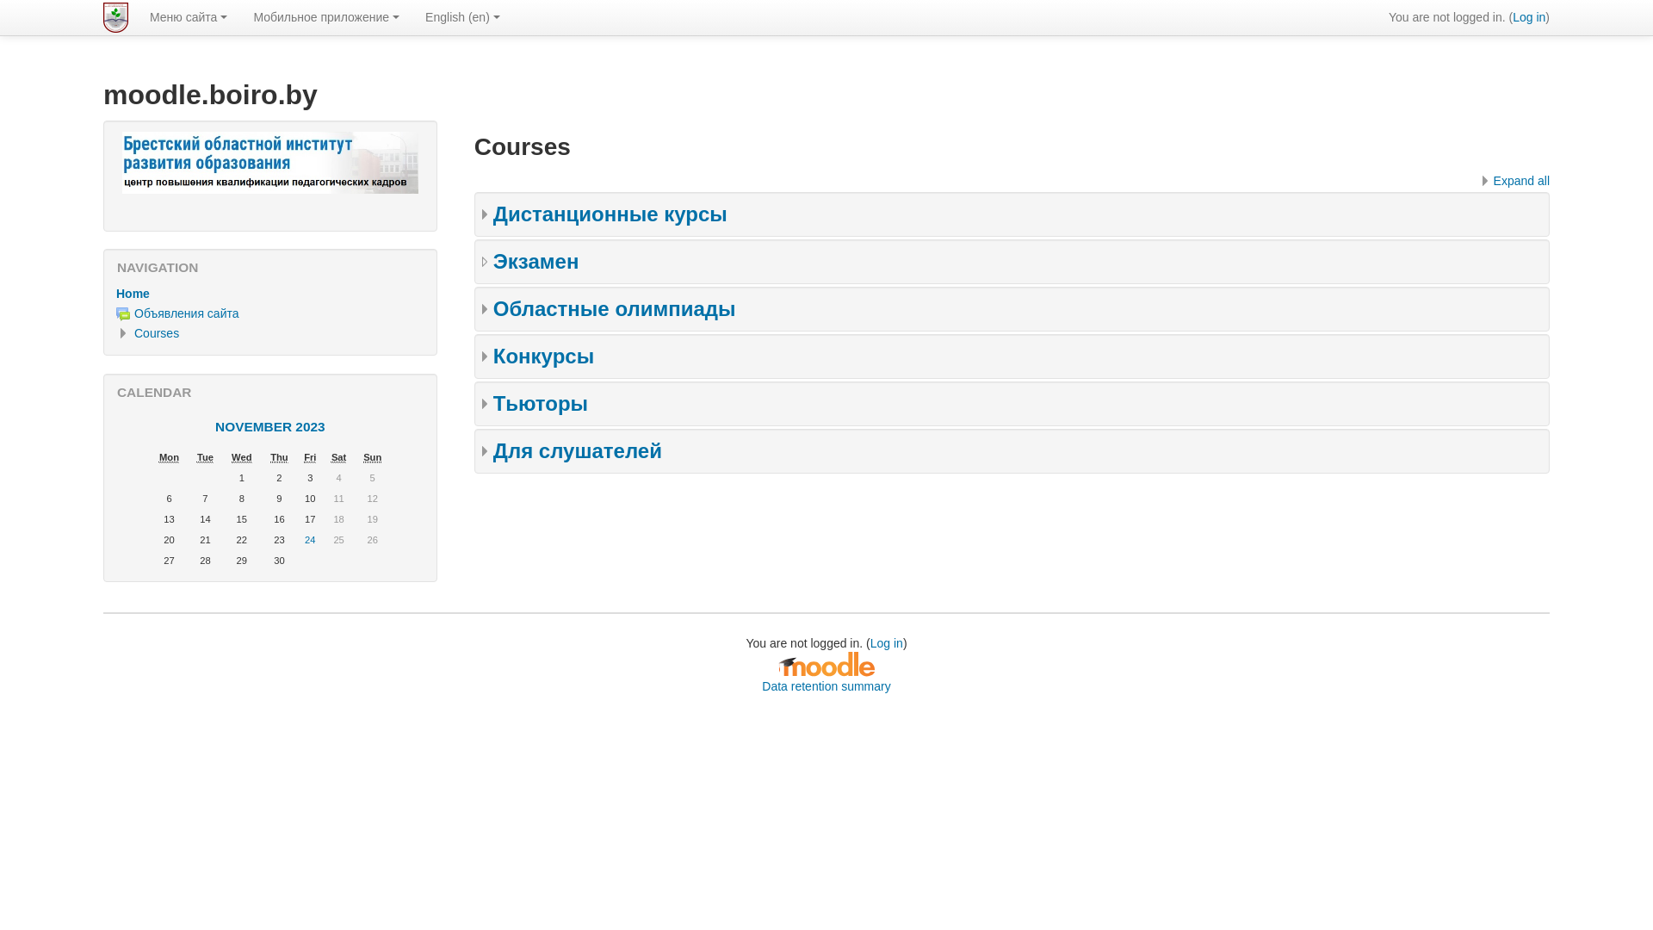  What do you see at coordinates (1514, 181) in the screenshot?
I see `Expand all` at bounding box center [1514, 181].